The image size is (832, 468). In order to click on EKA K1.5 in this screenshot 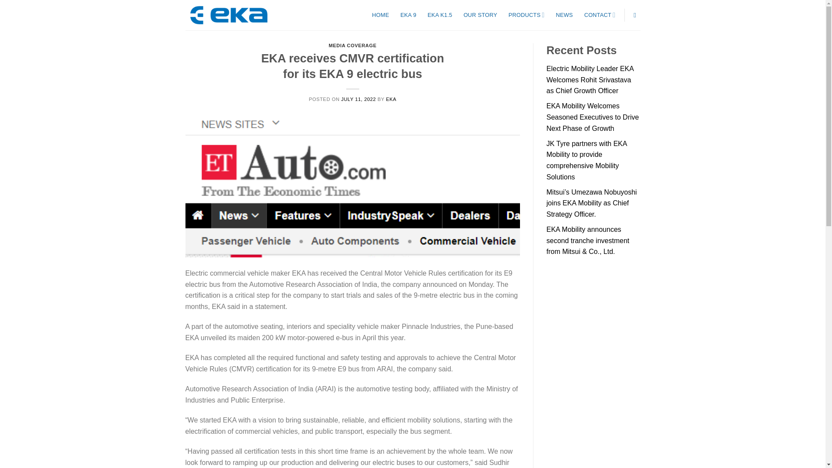, I will do `click(440, 15)`.